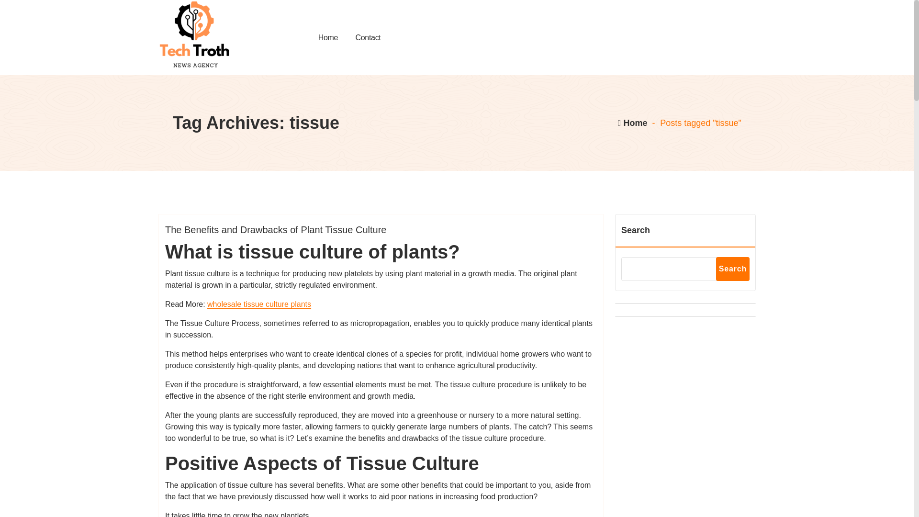 The height and width of the screenshot is (517, 919). I want to click on Home, so click(328, 37).